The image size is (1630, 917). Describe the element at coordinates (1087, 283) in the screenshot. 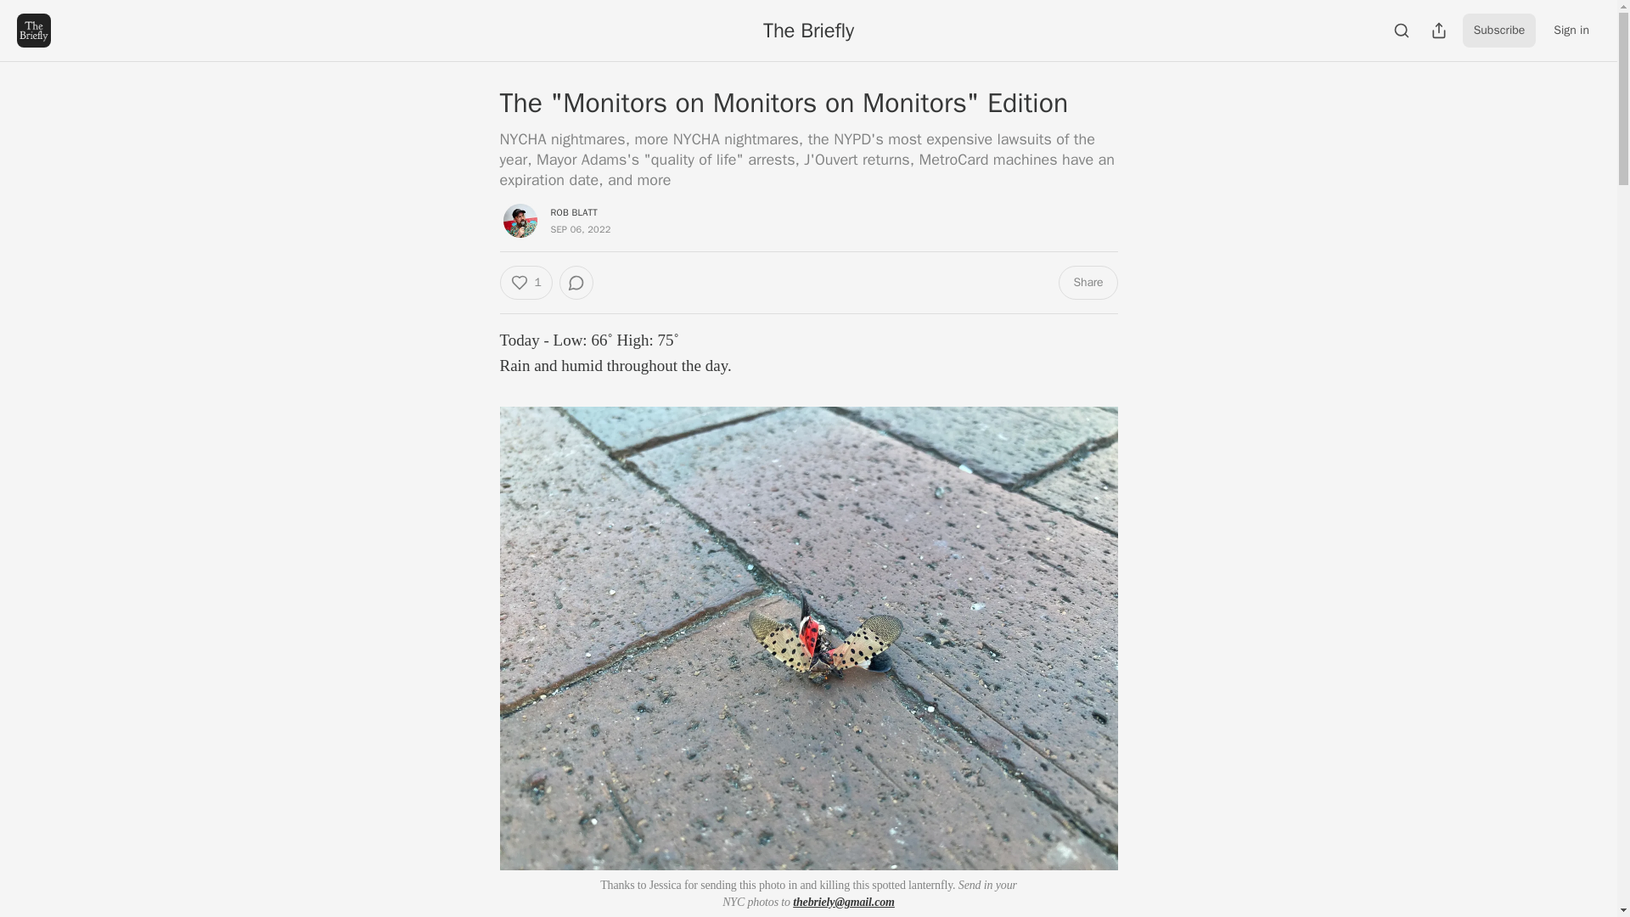

I see `Share` at that location.